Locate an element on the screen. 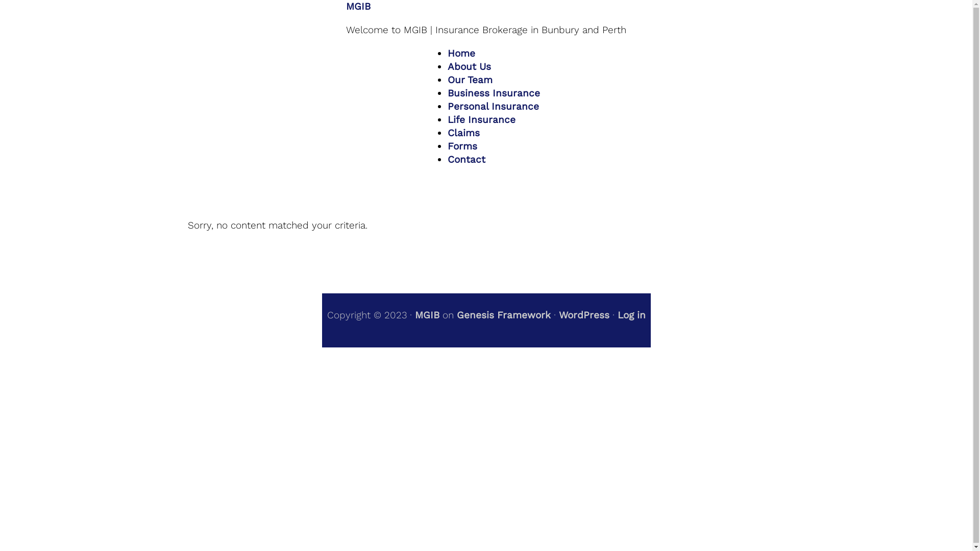  Contact is located at coordinates (467, 159).